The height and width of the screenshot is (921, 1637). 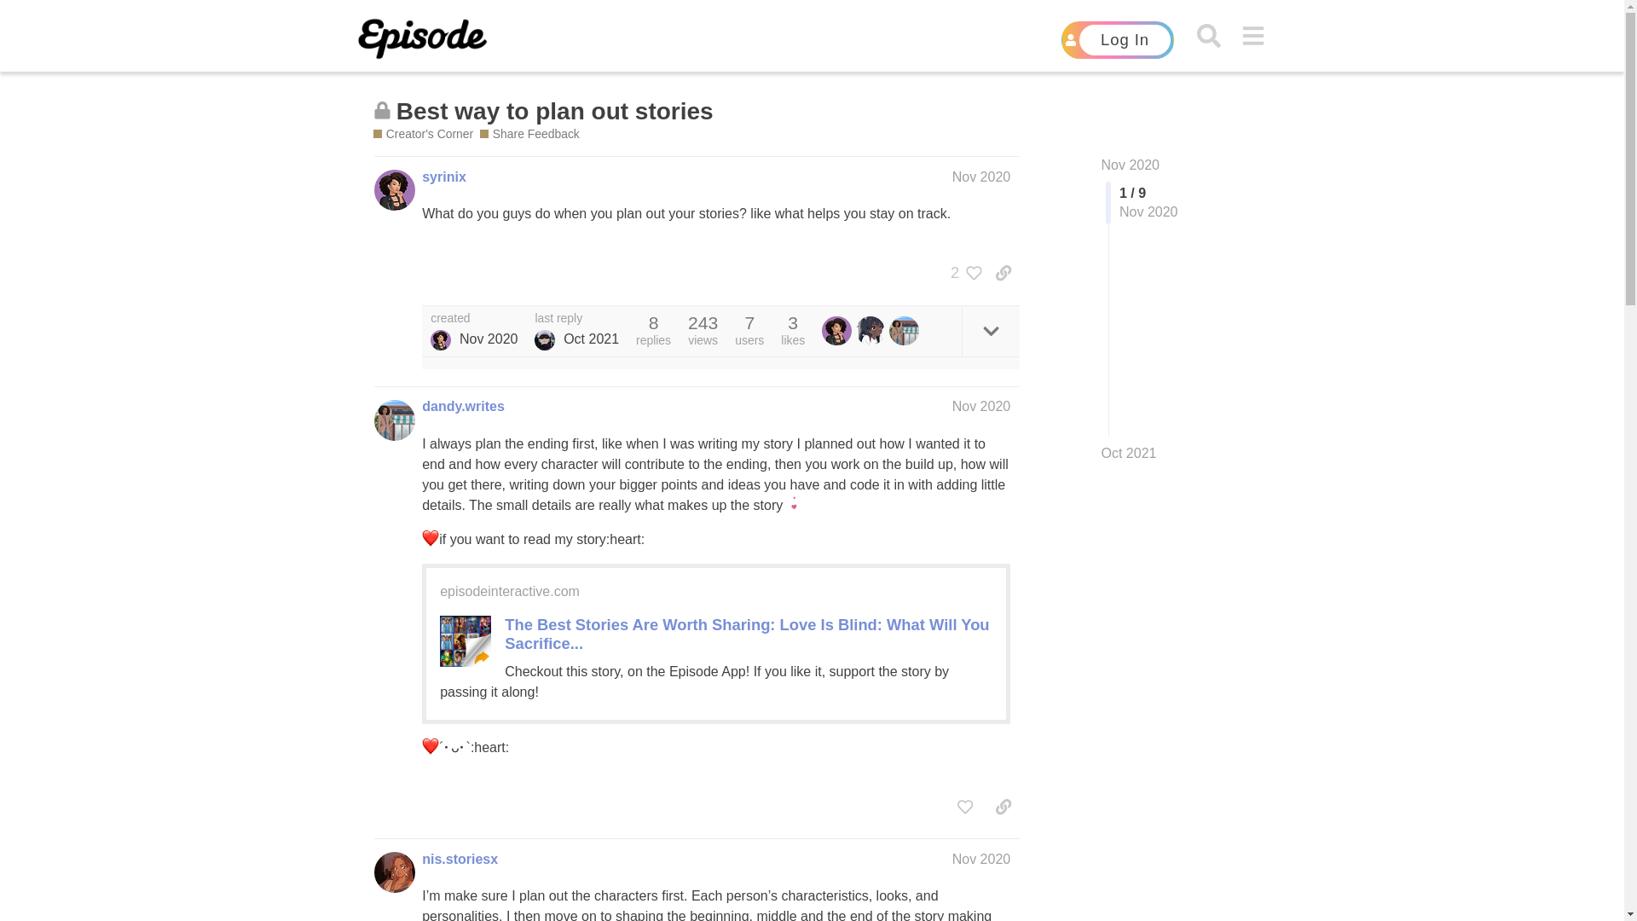 I want to click on Nov 2020, so click(x=982, y=406).